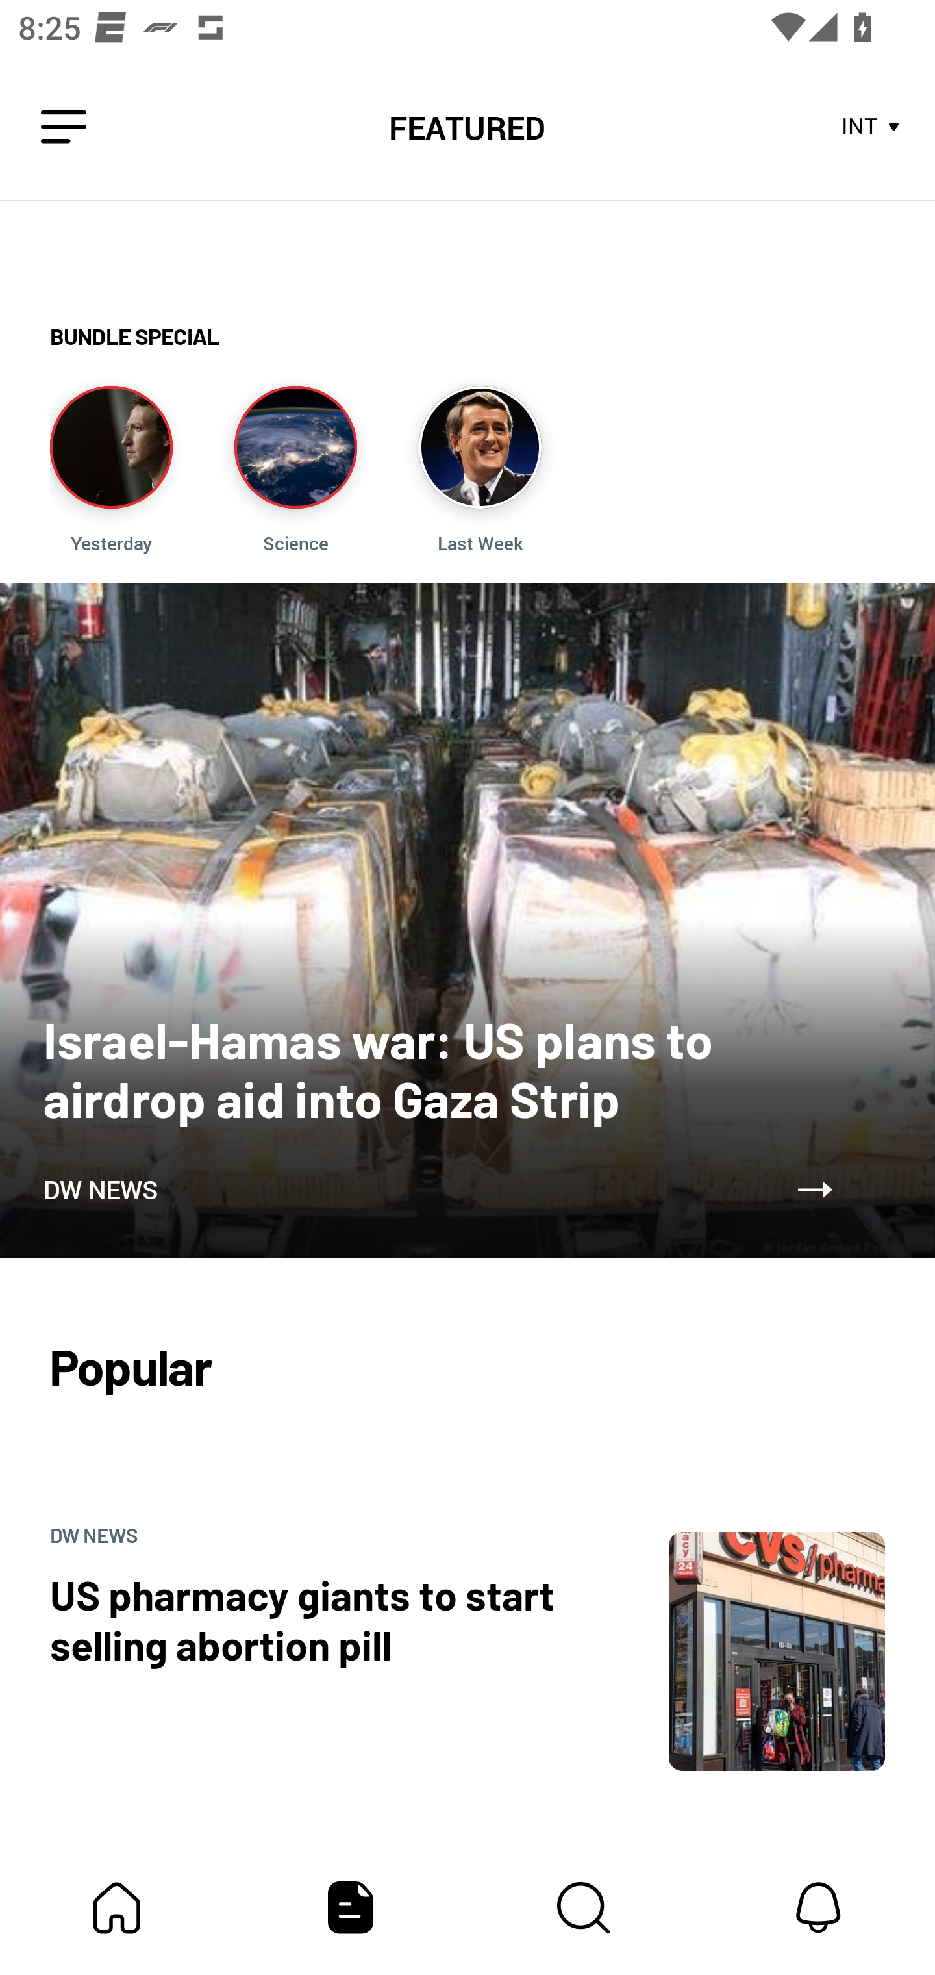  What do you see at coordinates (480, 470) in the screenshot?
I see `Story Image Last Week` at bounding box center [480, 470].